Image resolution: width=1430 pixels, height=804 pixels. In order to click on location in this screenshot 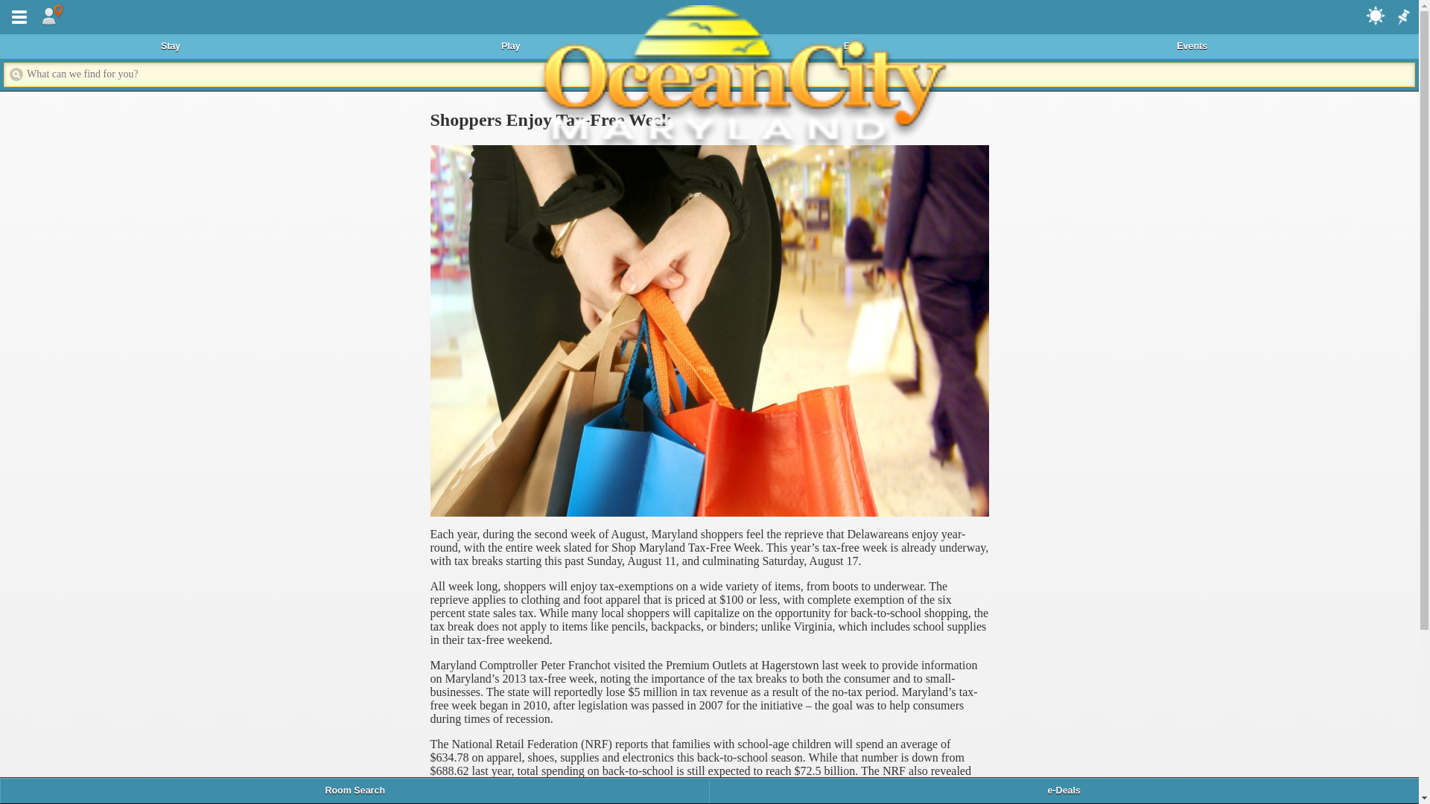, I will do `click(52, 15)`.